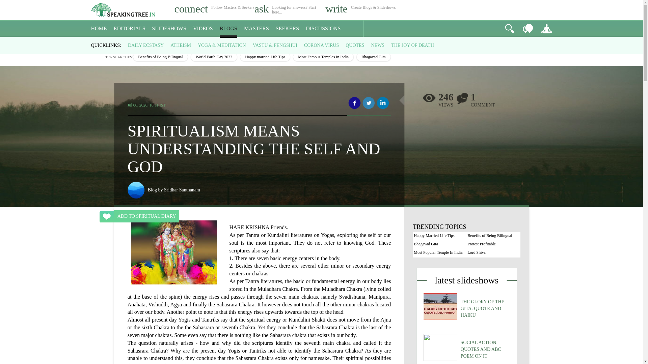 Image resolution: width=648 pixels, height=364 pixels. What do you see at coordinates (287, 29) in the screenshot?
I see `SEEKERS` at bounding box center [287, 29].